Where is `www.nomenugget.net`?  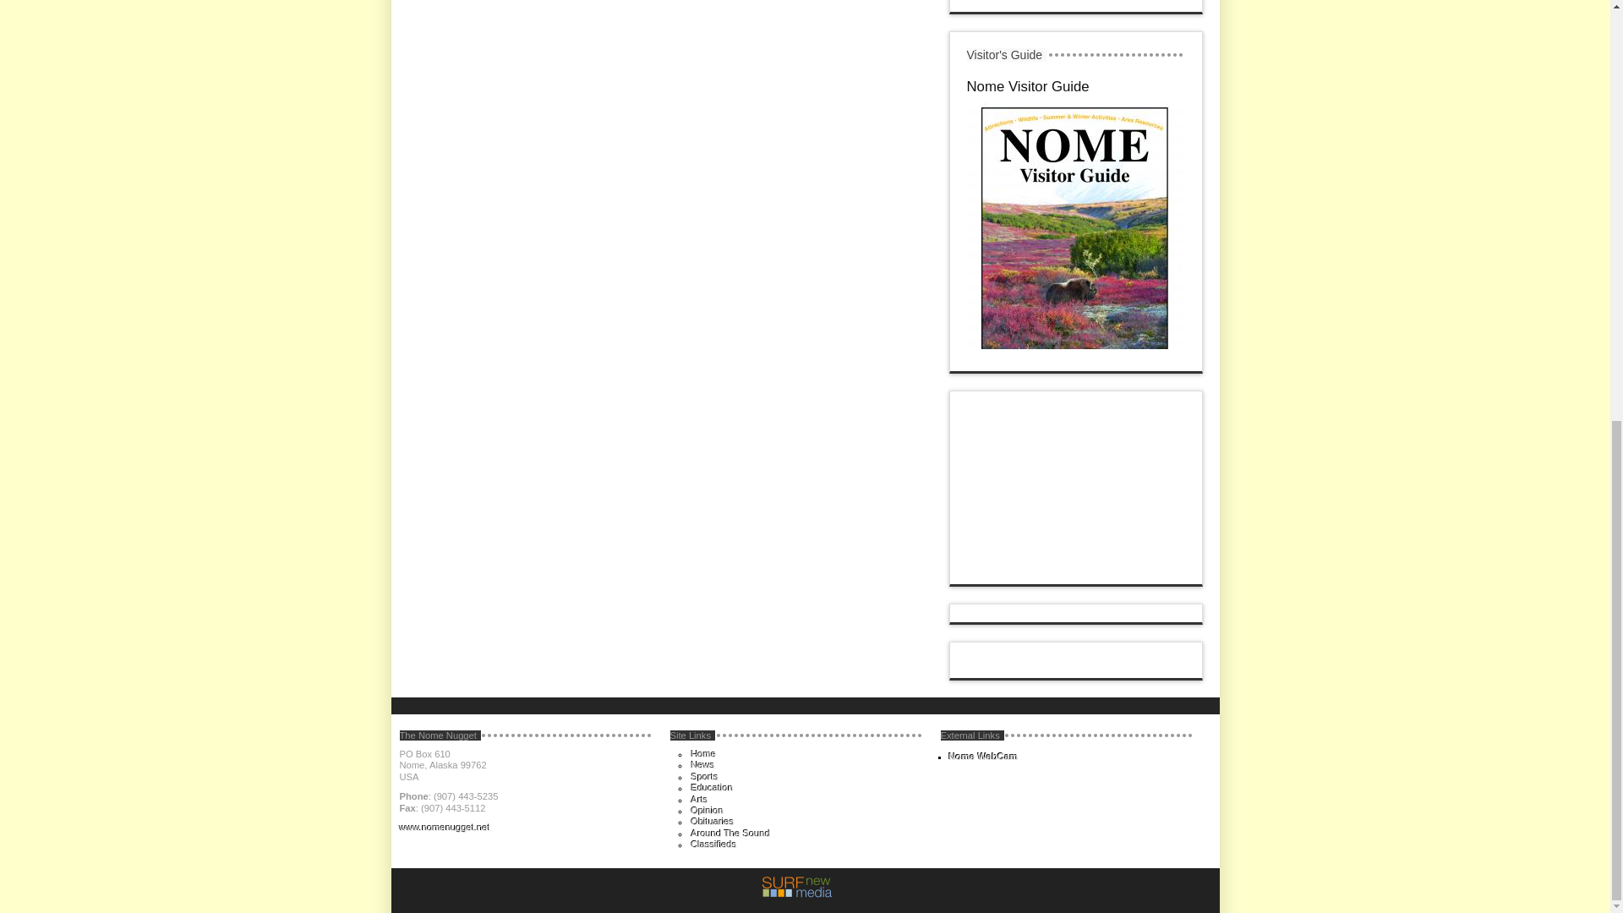
www.nomenugget.net is located at coordinates (445, 827).